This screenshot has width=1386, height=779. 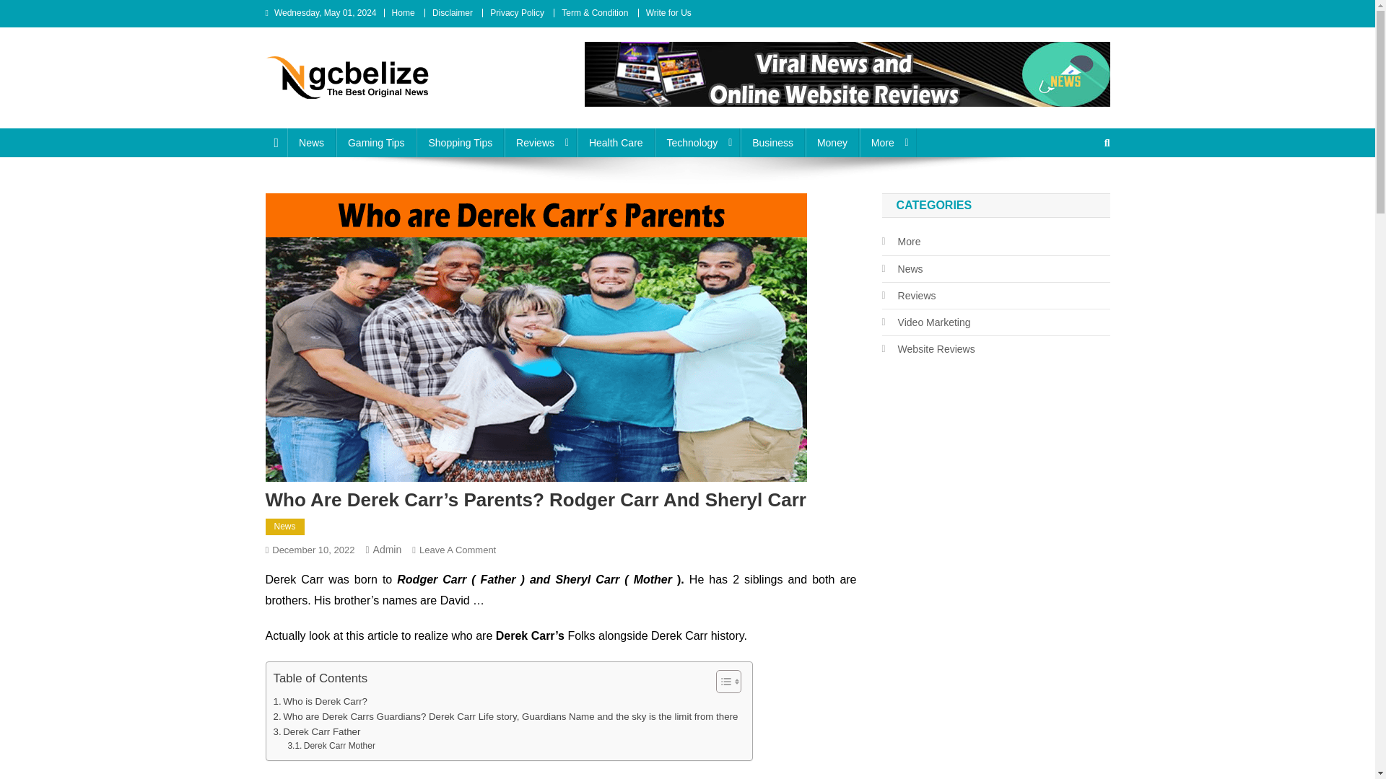 What do you see at coordinates (1079, 190) in the screenshot?
I see `Search` at bounding box center [1079, 190].